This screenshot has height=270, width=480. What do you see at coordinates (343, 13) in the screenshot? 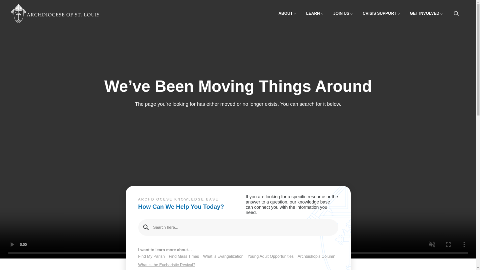
I see `JOIN US` at bounding box center [343, 13].